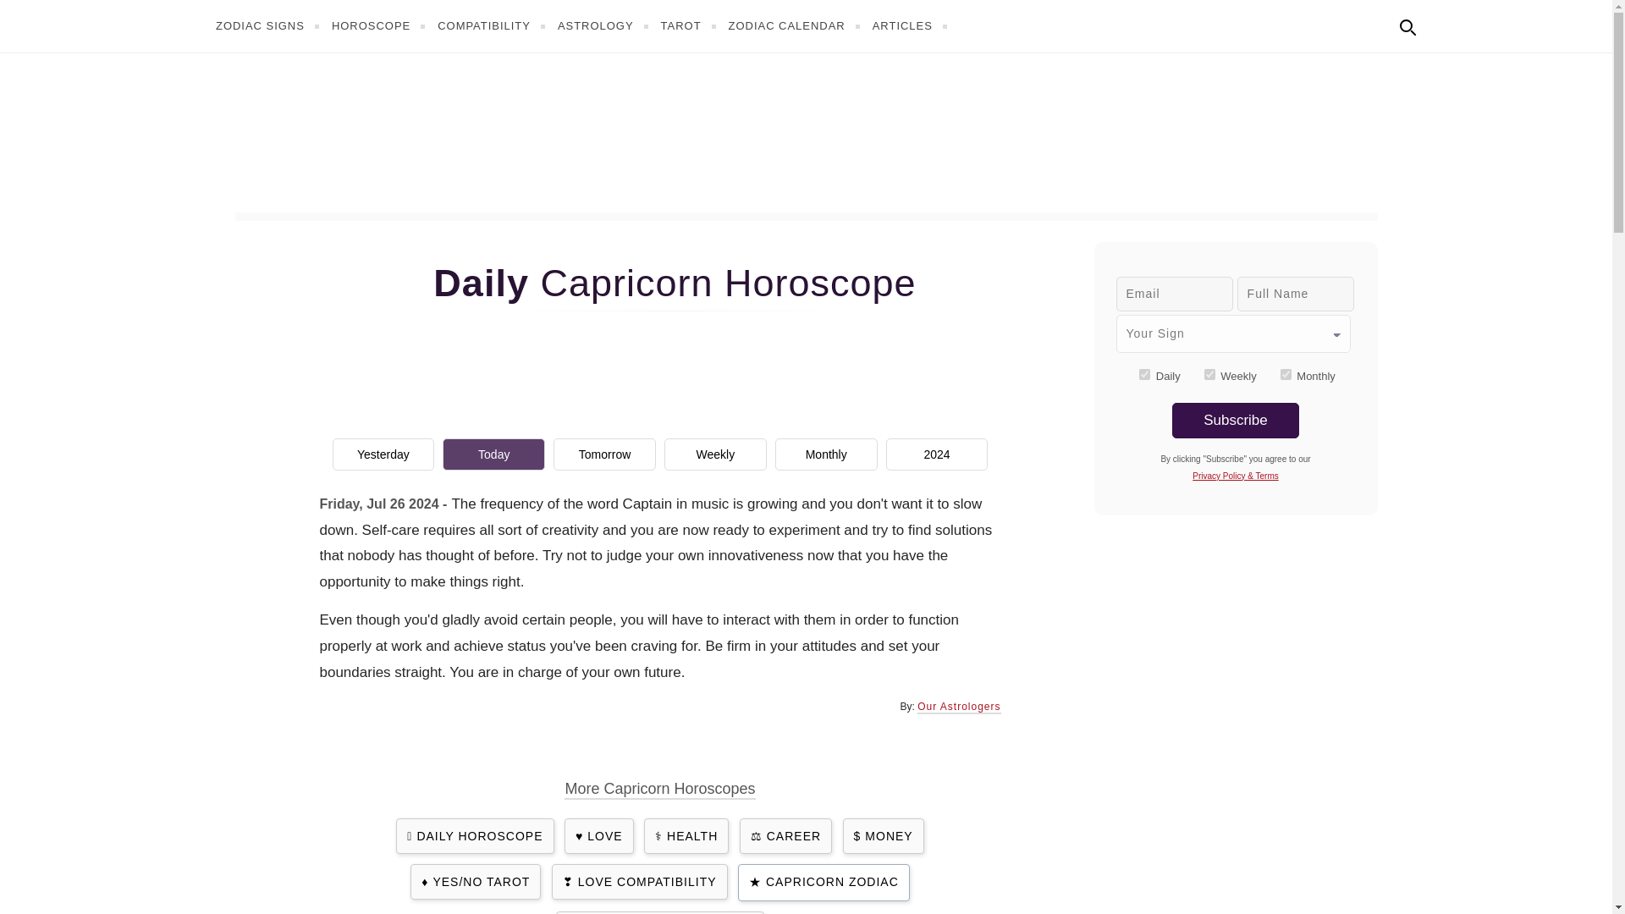 Image resolution: width=1625 pixels, height=914 pixels. Describe the element at coordinates (1144, 374) in the screenshot. I see `daily` at that location.